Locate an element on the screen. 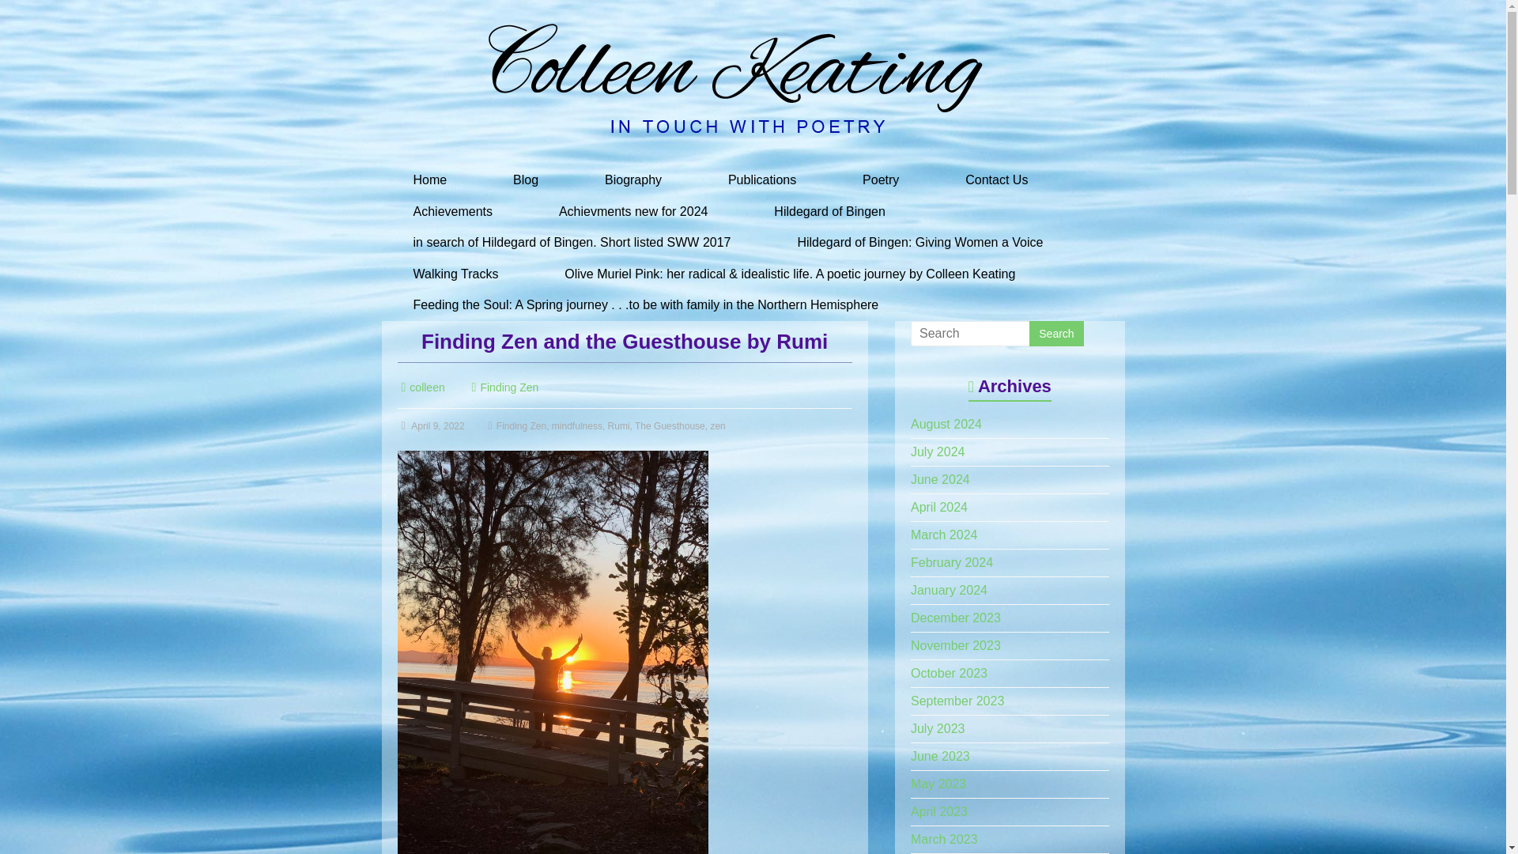 Image resolution: width=1518 pixels, height=854 pixels. in search of Hildegard of Bingen. Short listed SWW 2017 is located at coordinates (571, 243).